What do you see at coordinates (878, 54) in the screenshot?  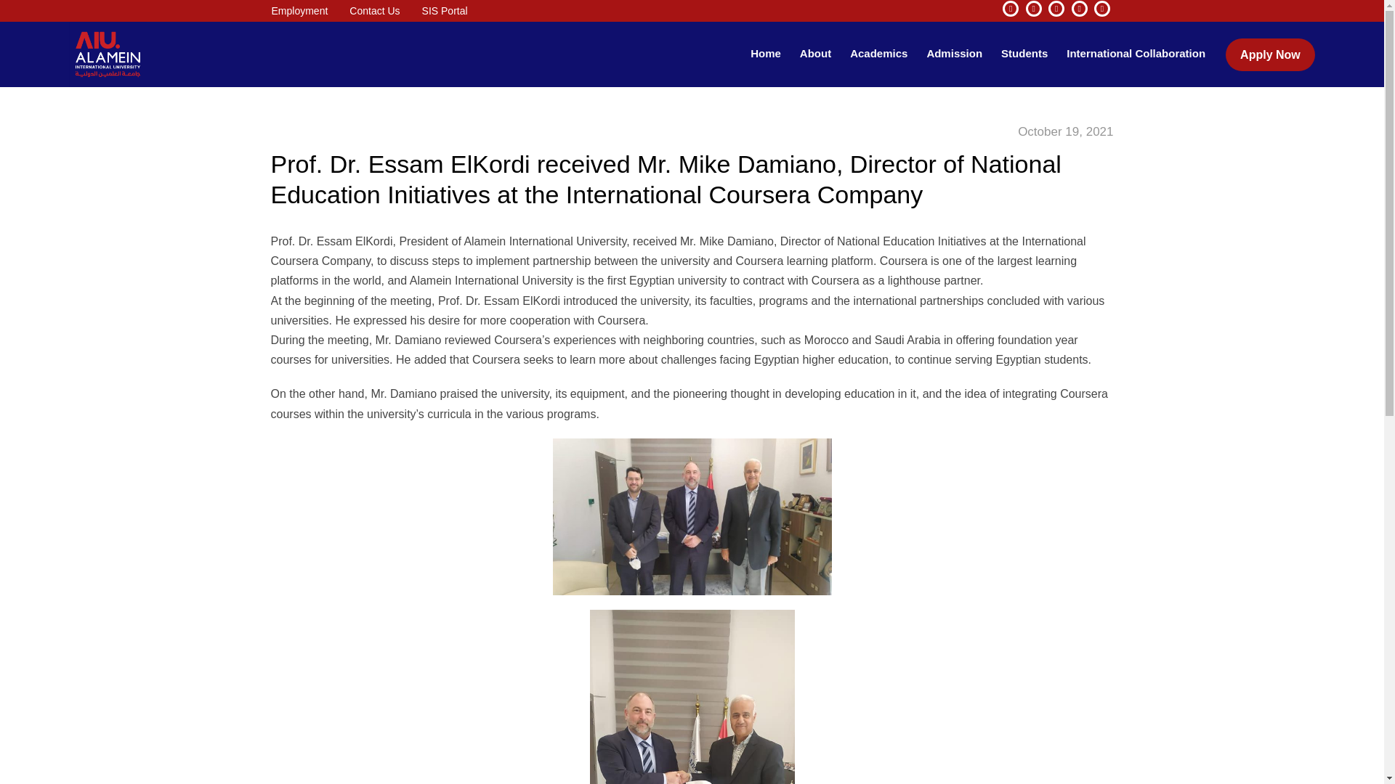 I see `Academics` at bounding box center [878, 54].